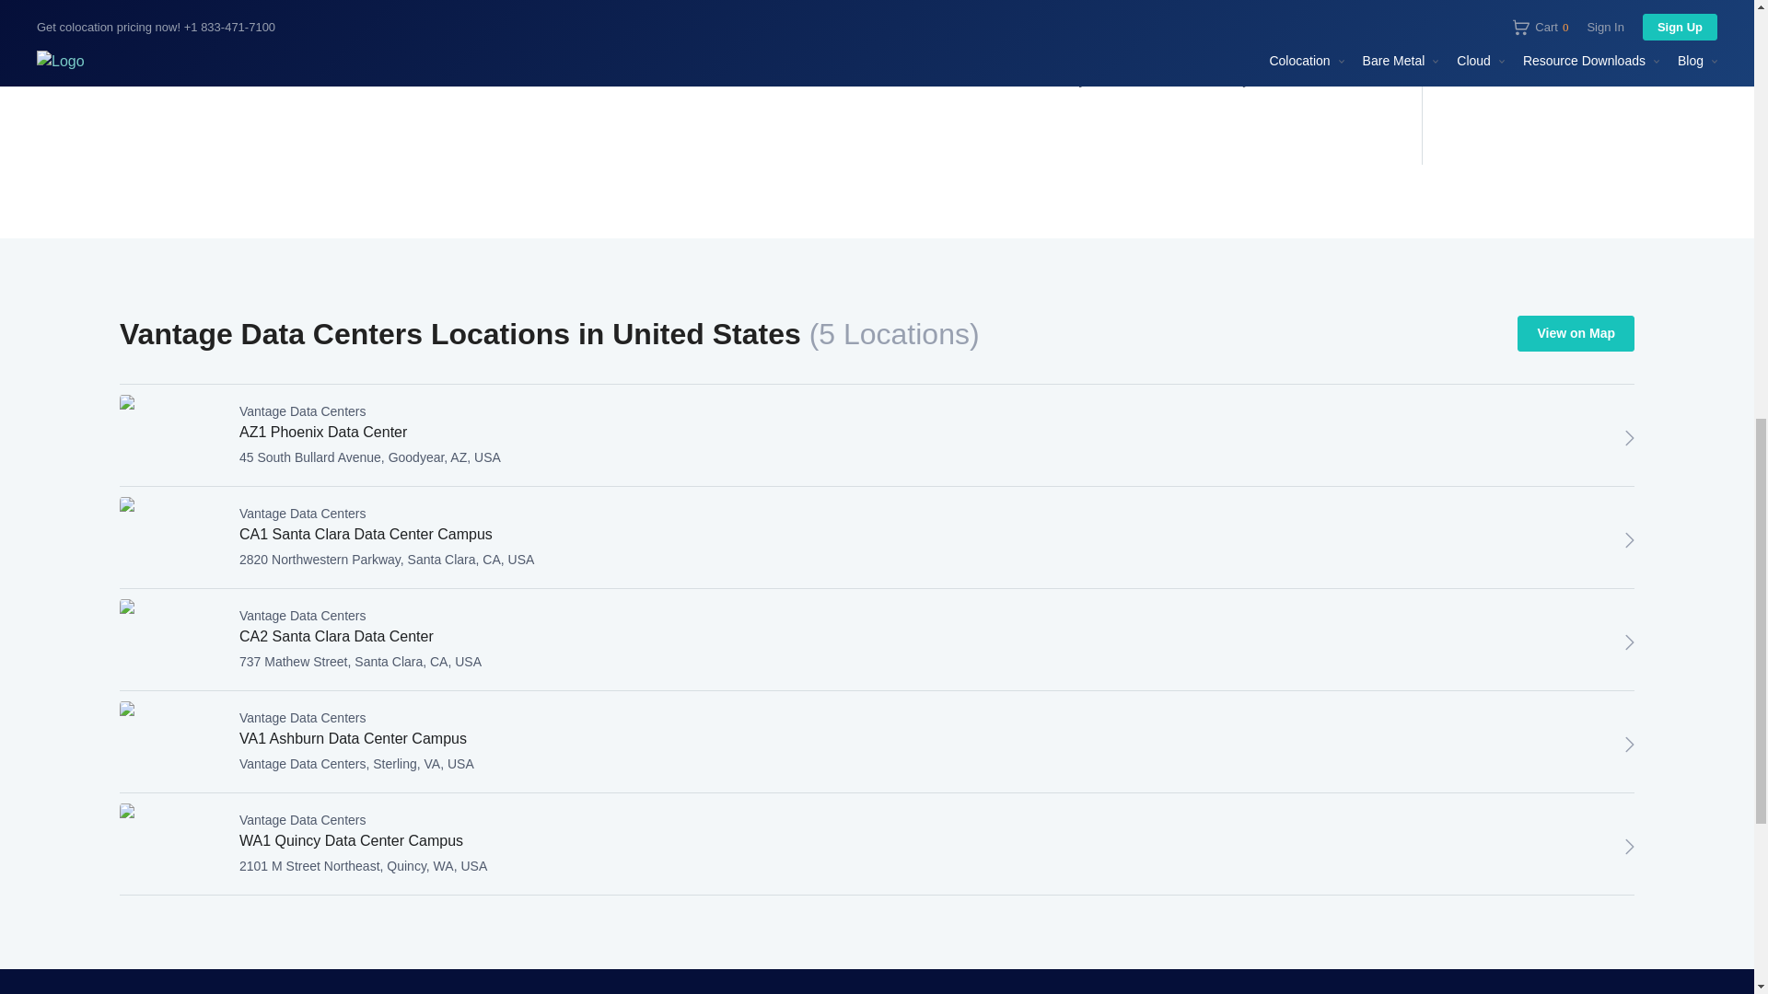 This screenshot has height=994, width=1768. What do you see at coordinates (1630, 438) in the screenshot?
I see `Chat` at bounding box center [1630, 438].